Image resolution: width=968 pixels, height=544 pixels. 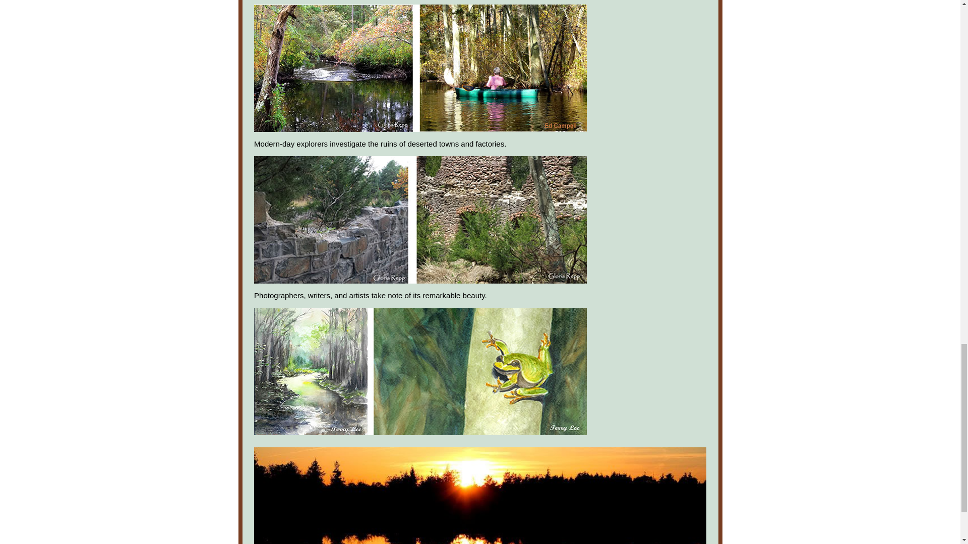 What do you see at coordinates (420, 372) in the screenshot?
I see `beauty` at bounding box center [420, 372].